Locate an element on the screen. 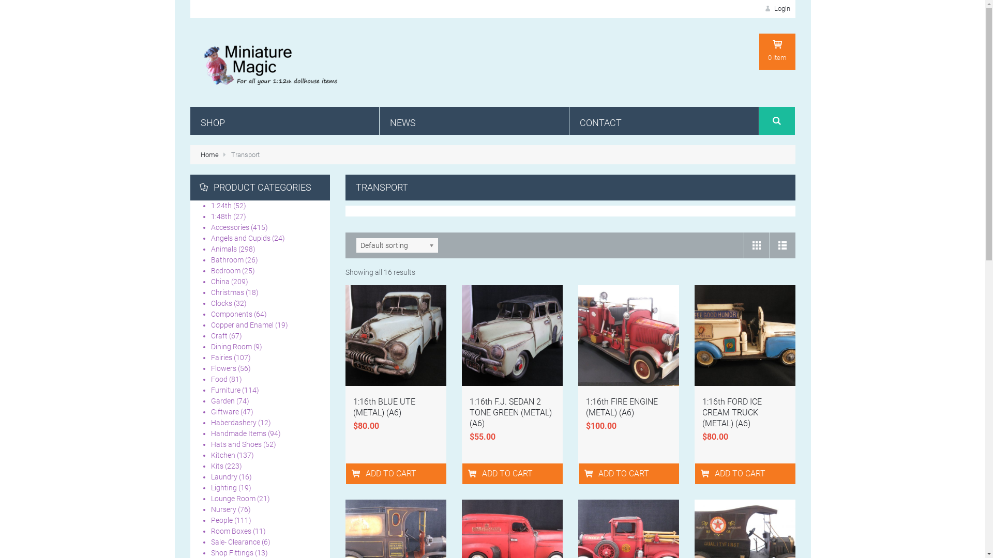  ADD TO CART is located at coordinates (590, 473).